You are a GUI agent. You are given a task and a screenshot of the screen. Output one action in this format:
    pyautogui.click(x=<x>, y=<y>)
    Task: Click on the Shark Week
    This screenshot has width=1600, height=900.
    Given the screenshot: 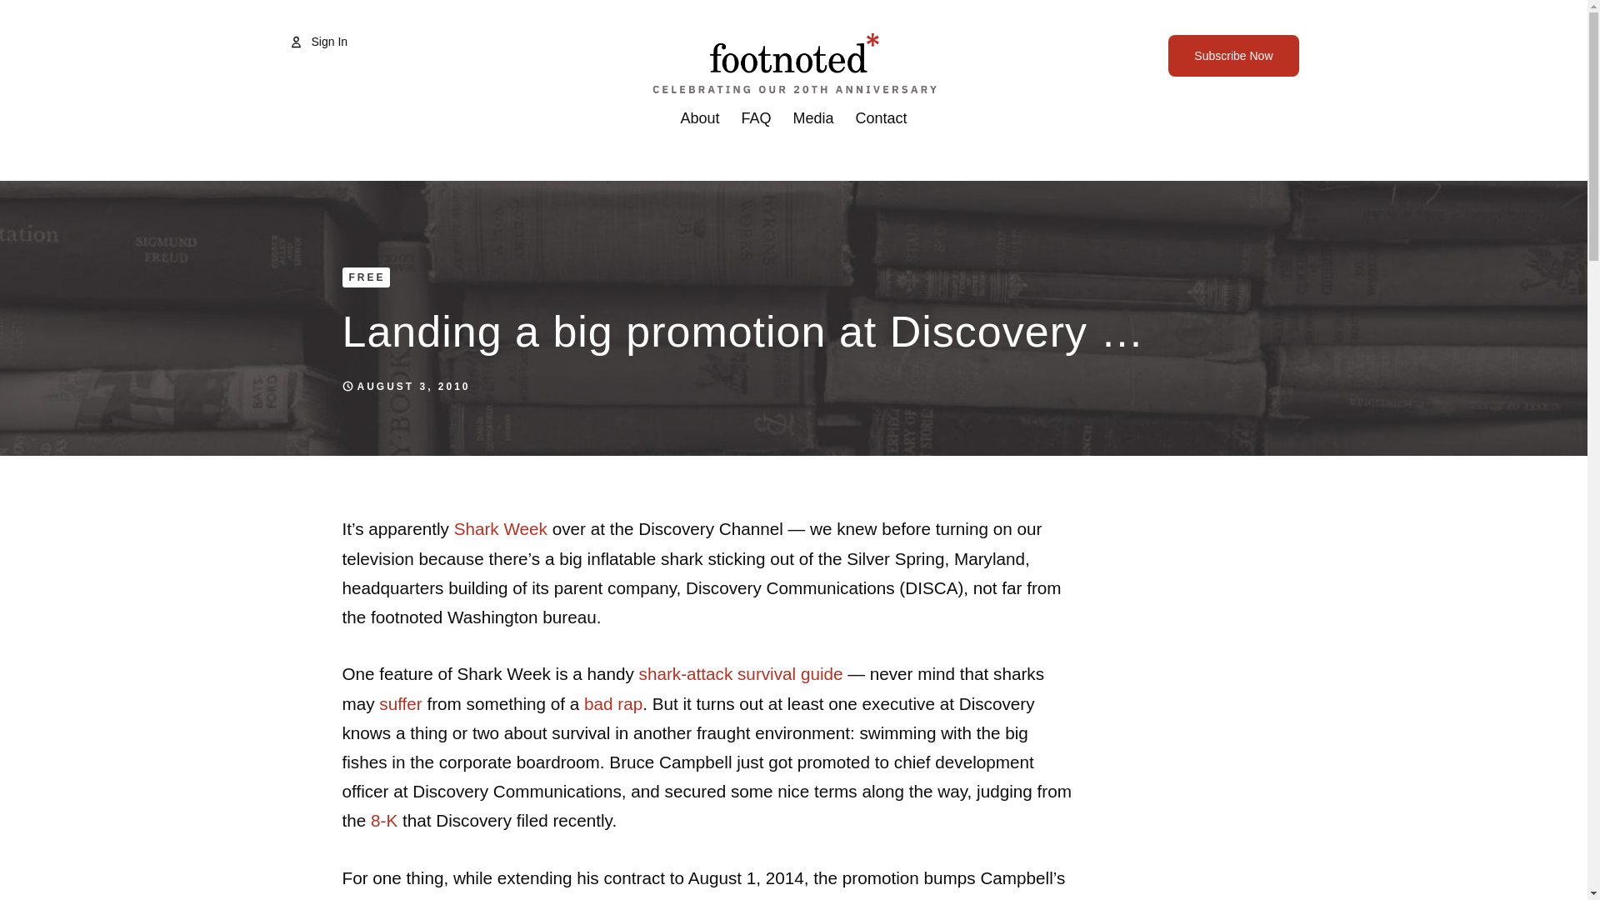 What is the action you would take?
    pyautogui.click(x=500, y=528)
    